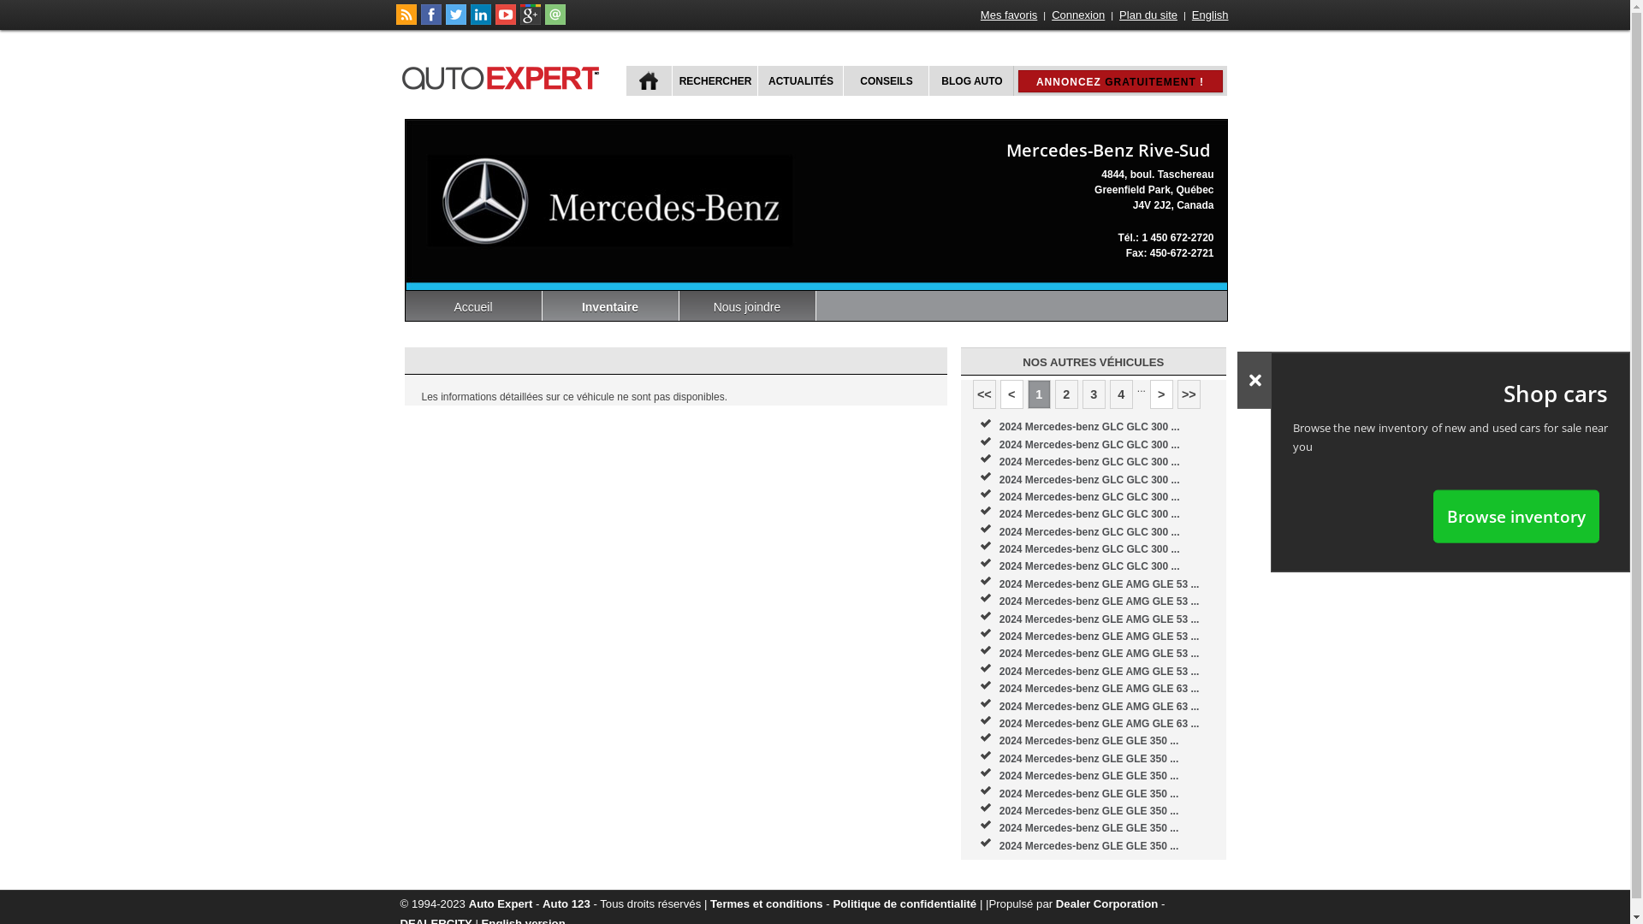  I want to click on 2024 Mercedes-benz GLC GLC 300 ..., so click(1090, 566).